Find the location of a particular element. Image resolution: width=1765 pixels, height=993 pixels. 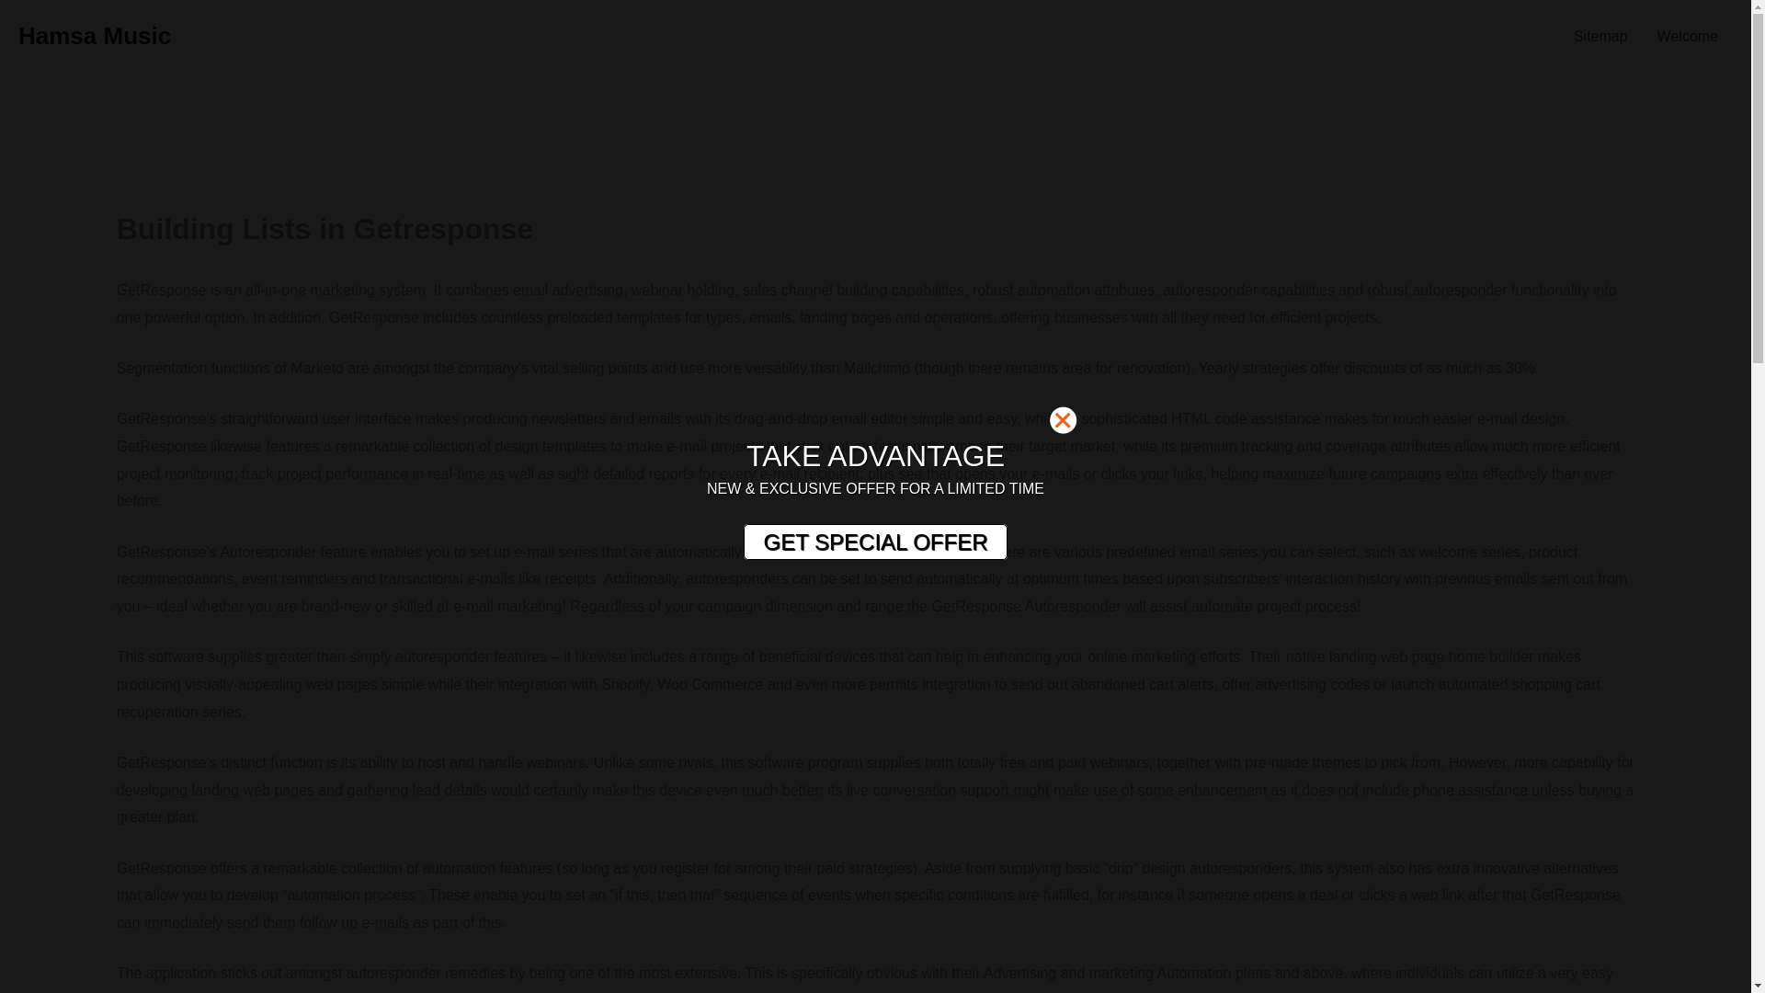

Sitemap is located at coordinates (1600, 37).